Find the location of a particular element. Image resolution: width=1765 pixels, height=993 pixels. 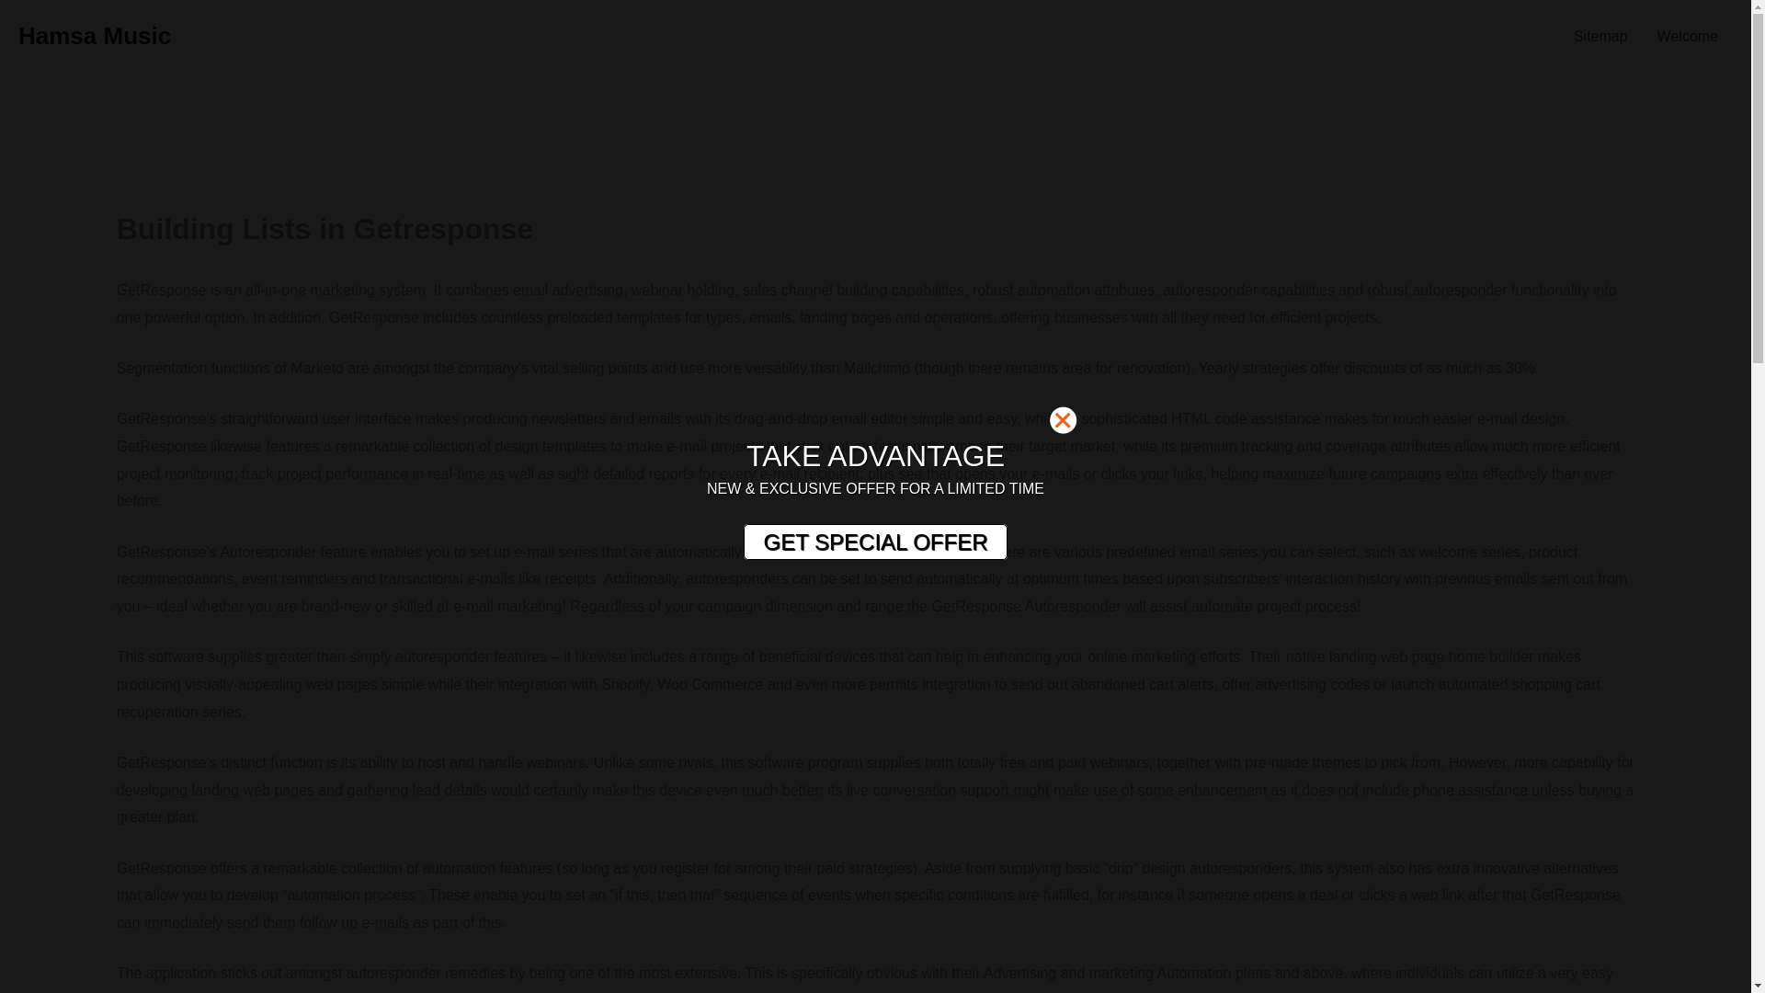

Sitemap is located at coordinates (1600, 37).